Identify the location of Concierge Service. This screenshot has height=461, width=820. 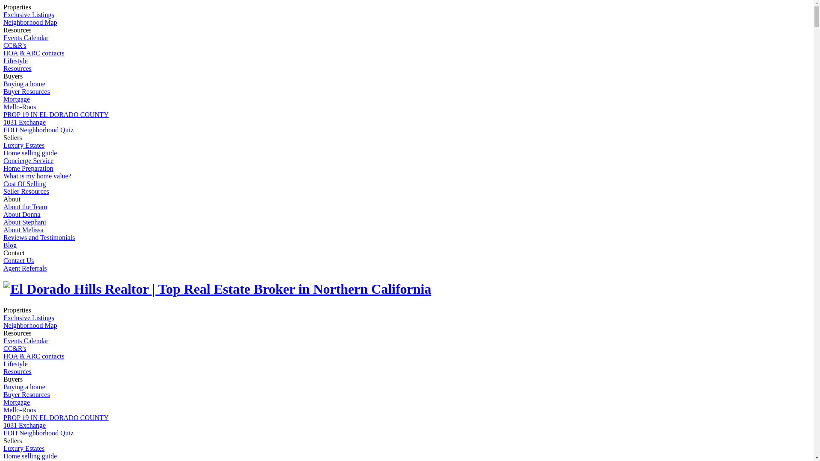
(28, 160).